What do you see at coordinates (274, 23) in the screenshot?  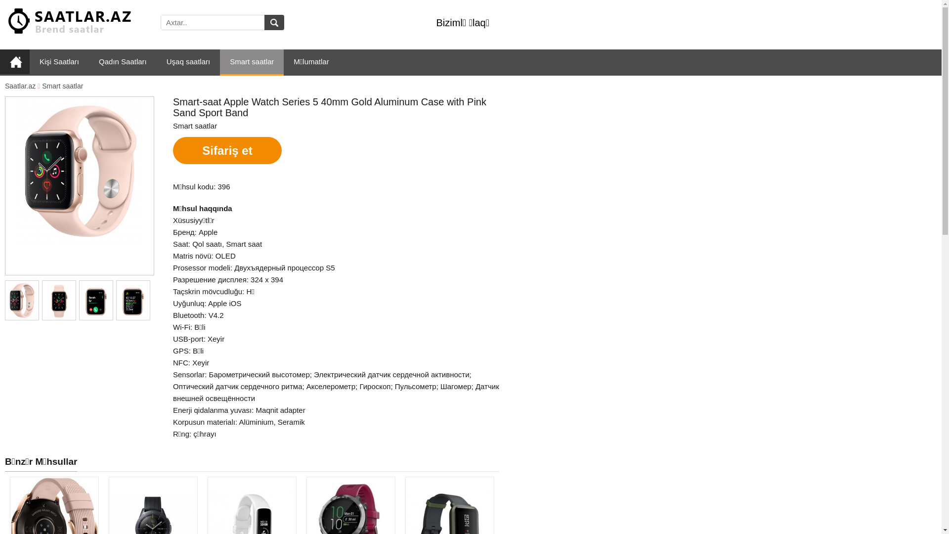 I see ` ` at bounding box center [274, 23].